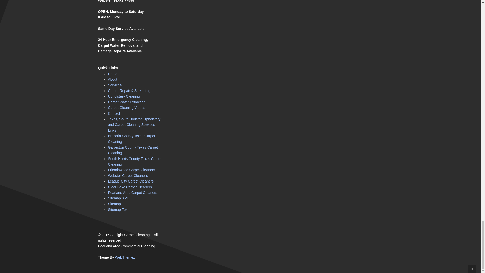  Describe the element at coordinates (128, 175) in the screenshot. I see `Webster Carpet Cleaners` at that location.